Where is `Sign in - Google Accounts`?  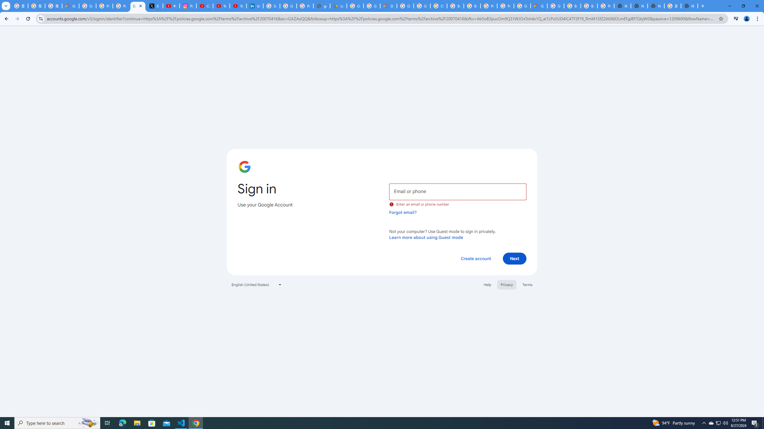
Sign in - Google Accounts is located at coordinates (272, 6).